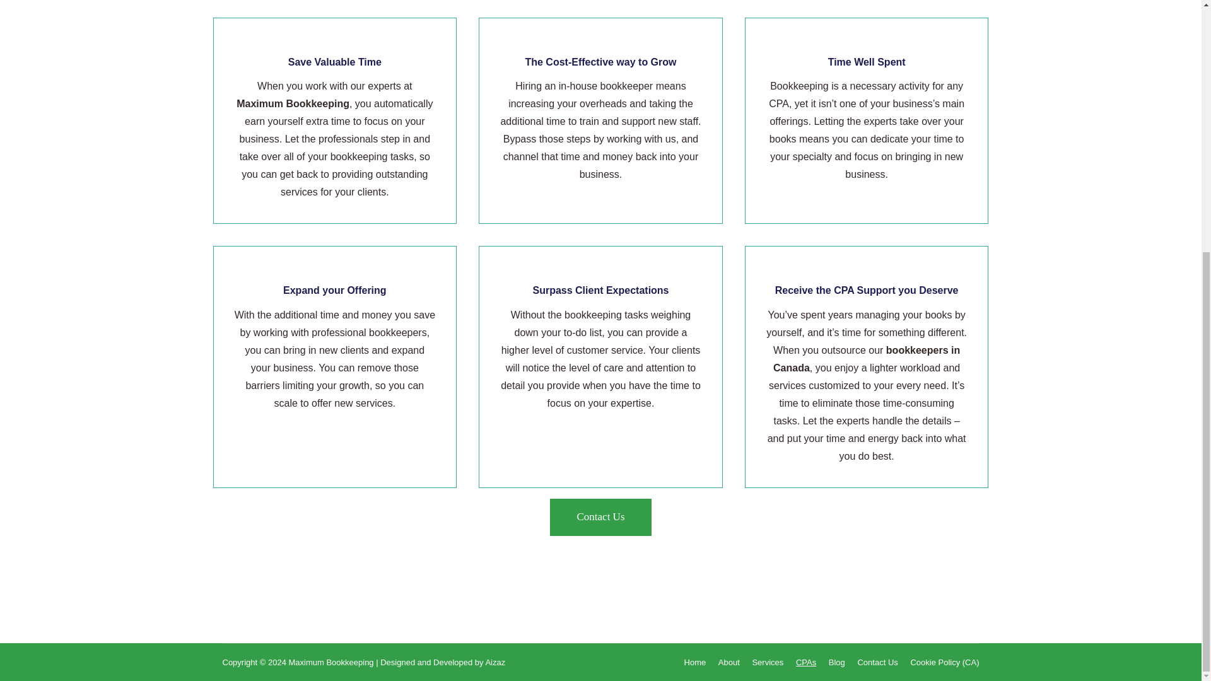 The height and width of the screenshot is (681, 1211). What do you see at coordinates (494, 662) in the screenshot?
I see `Aizaz` at bounding box center [494, 662].